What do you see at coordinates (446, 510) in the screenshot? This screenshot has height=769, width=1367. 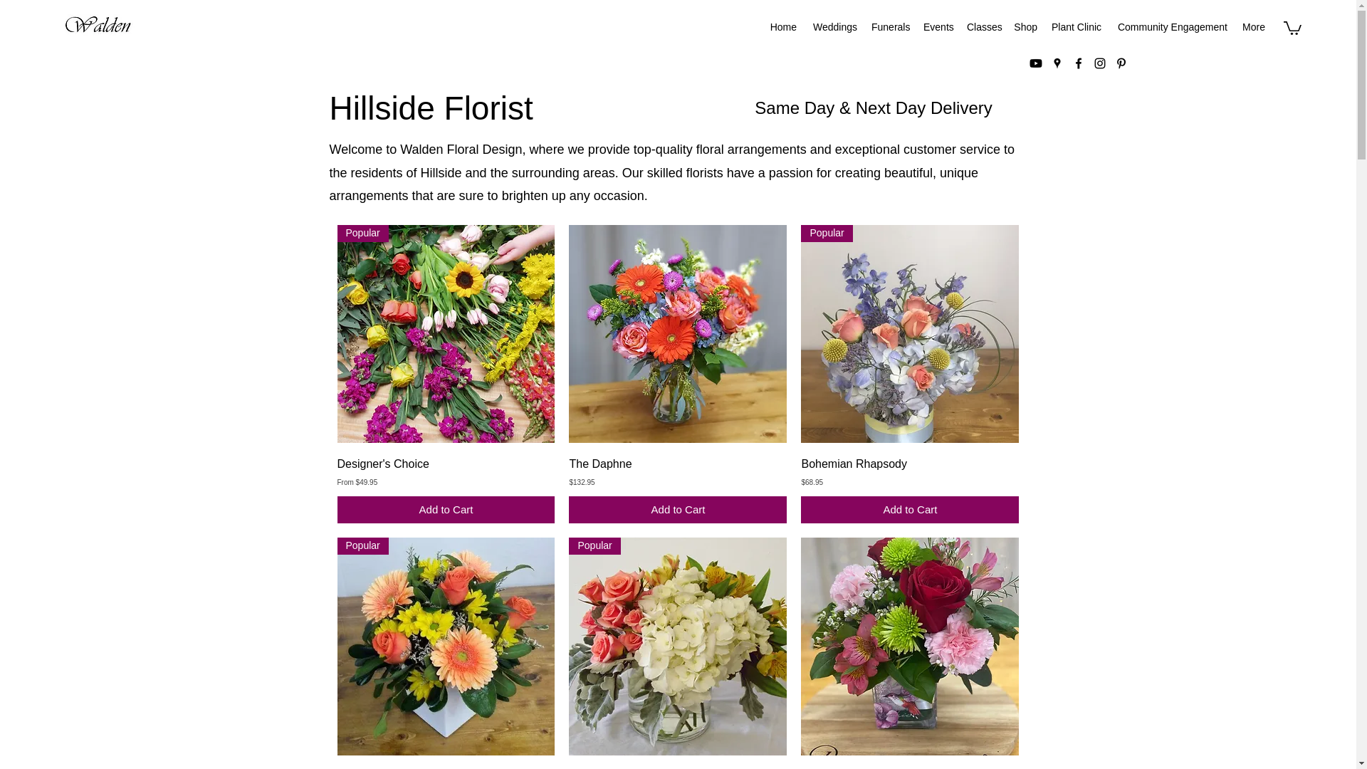 I see `Add to Cart` at bounding box center [446, 510].